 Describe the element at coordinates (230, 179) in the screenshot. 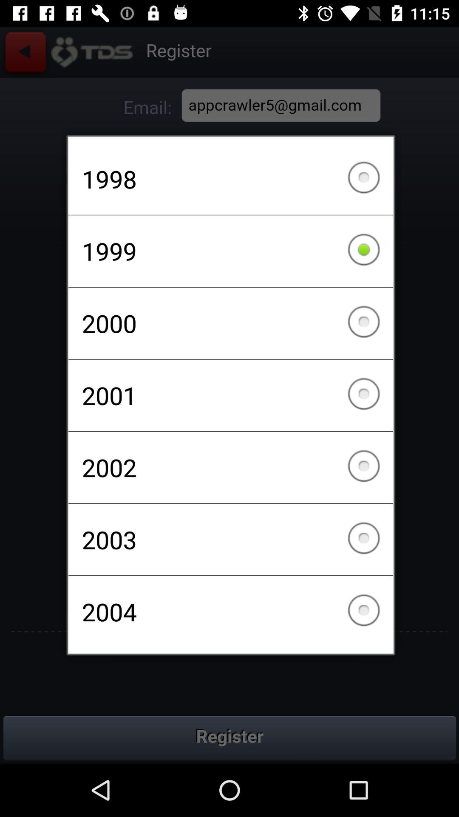

I see `turn off the checkbox above 1999 checkbox` at that location.